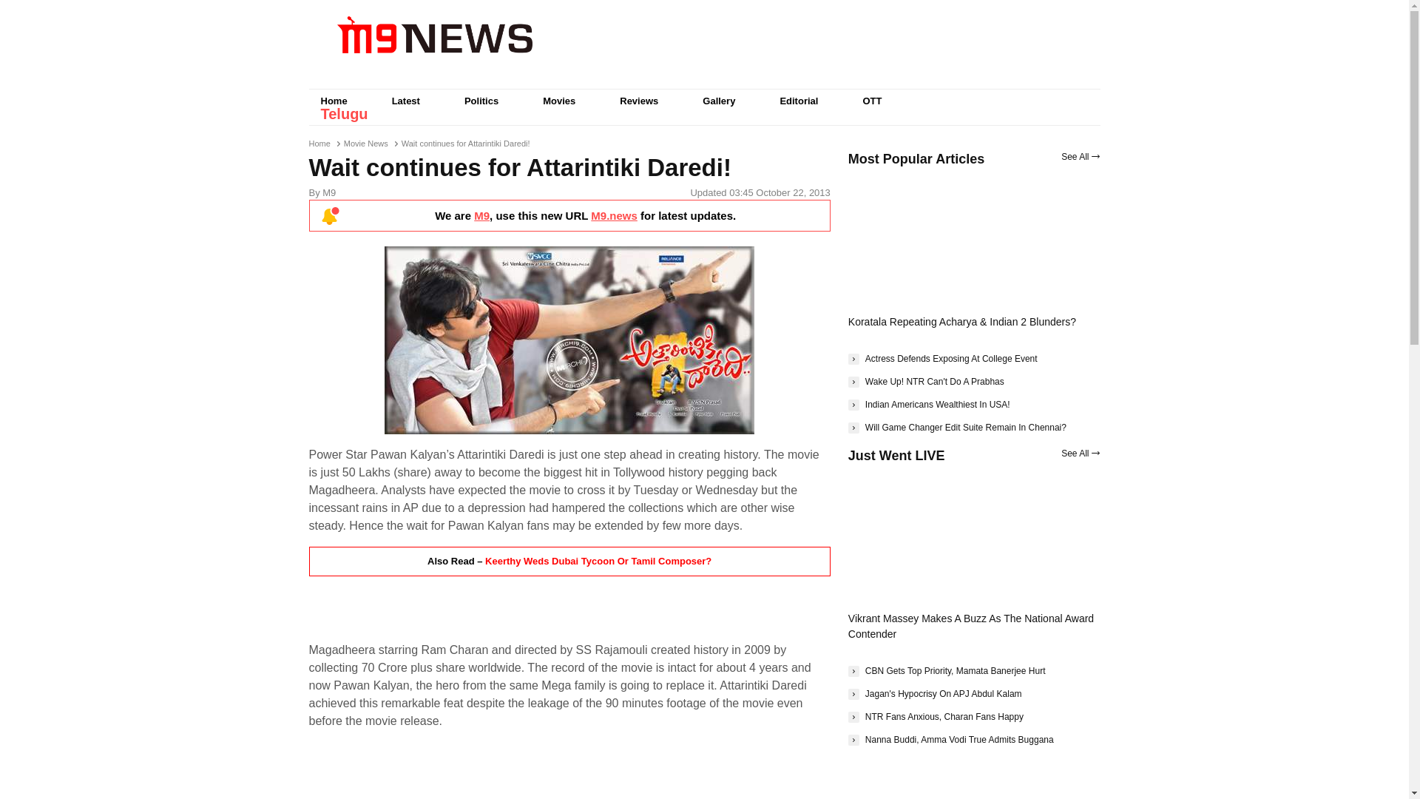  I want to click on Reviews, so click(639, 101).